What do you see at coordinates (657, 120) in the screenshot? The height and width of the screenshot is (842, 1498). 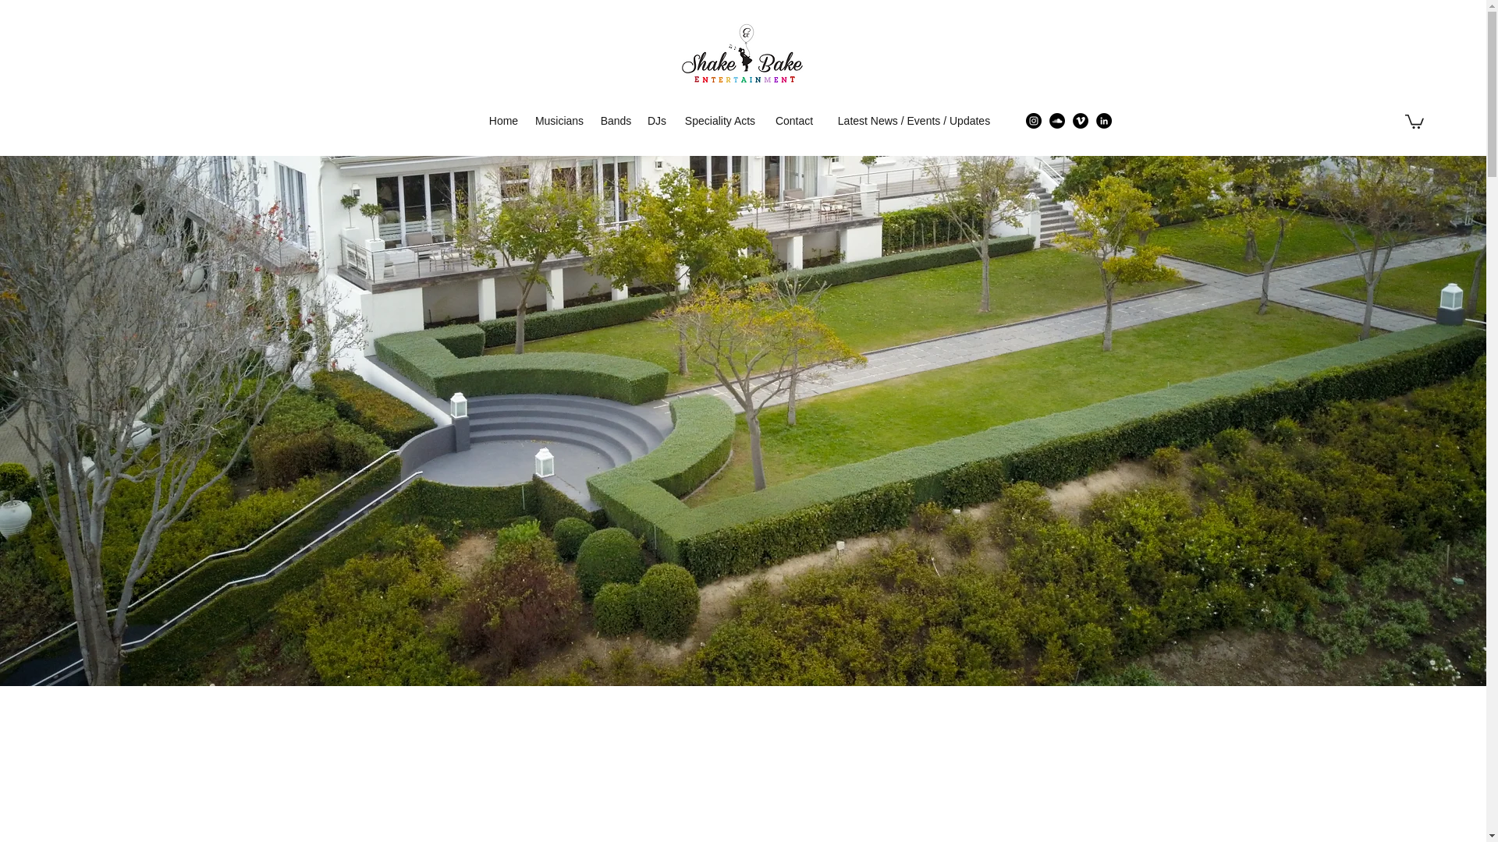 I see `DJs` at bounding box center [657, 120].